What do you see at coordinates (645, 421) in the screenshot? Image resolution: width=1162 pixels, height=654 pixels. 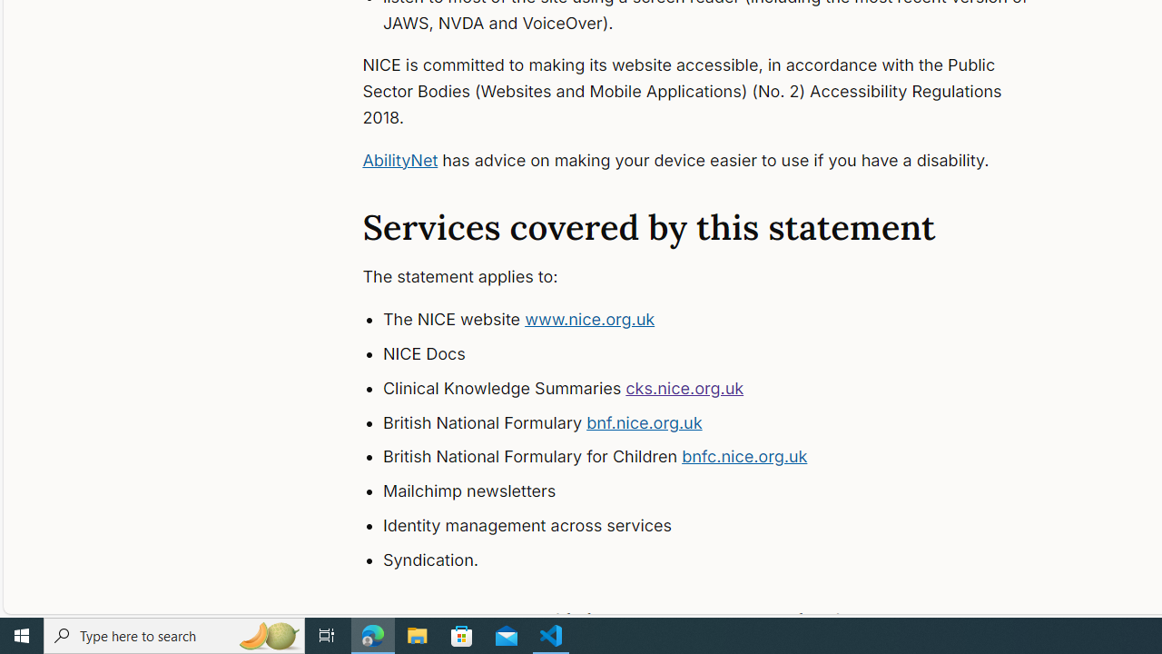 I see `bnf.nice.org.uk` at bounding box center [645, 421].